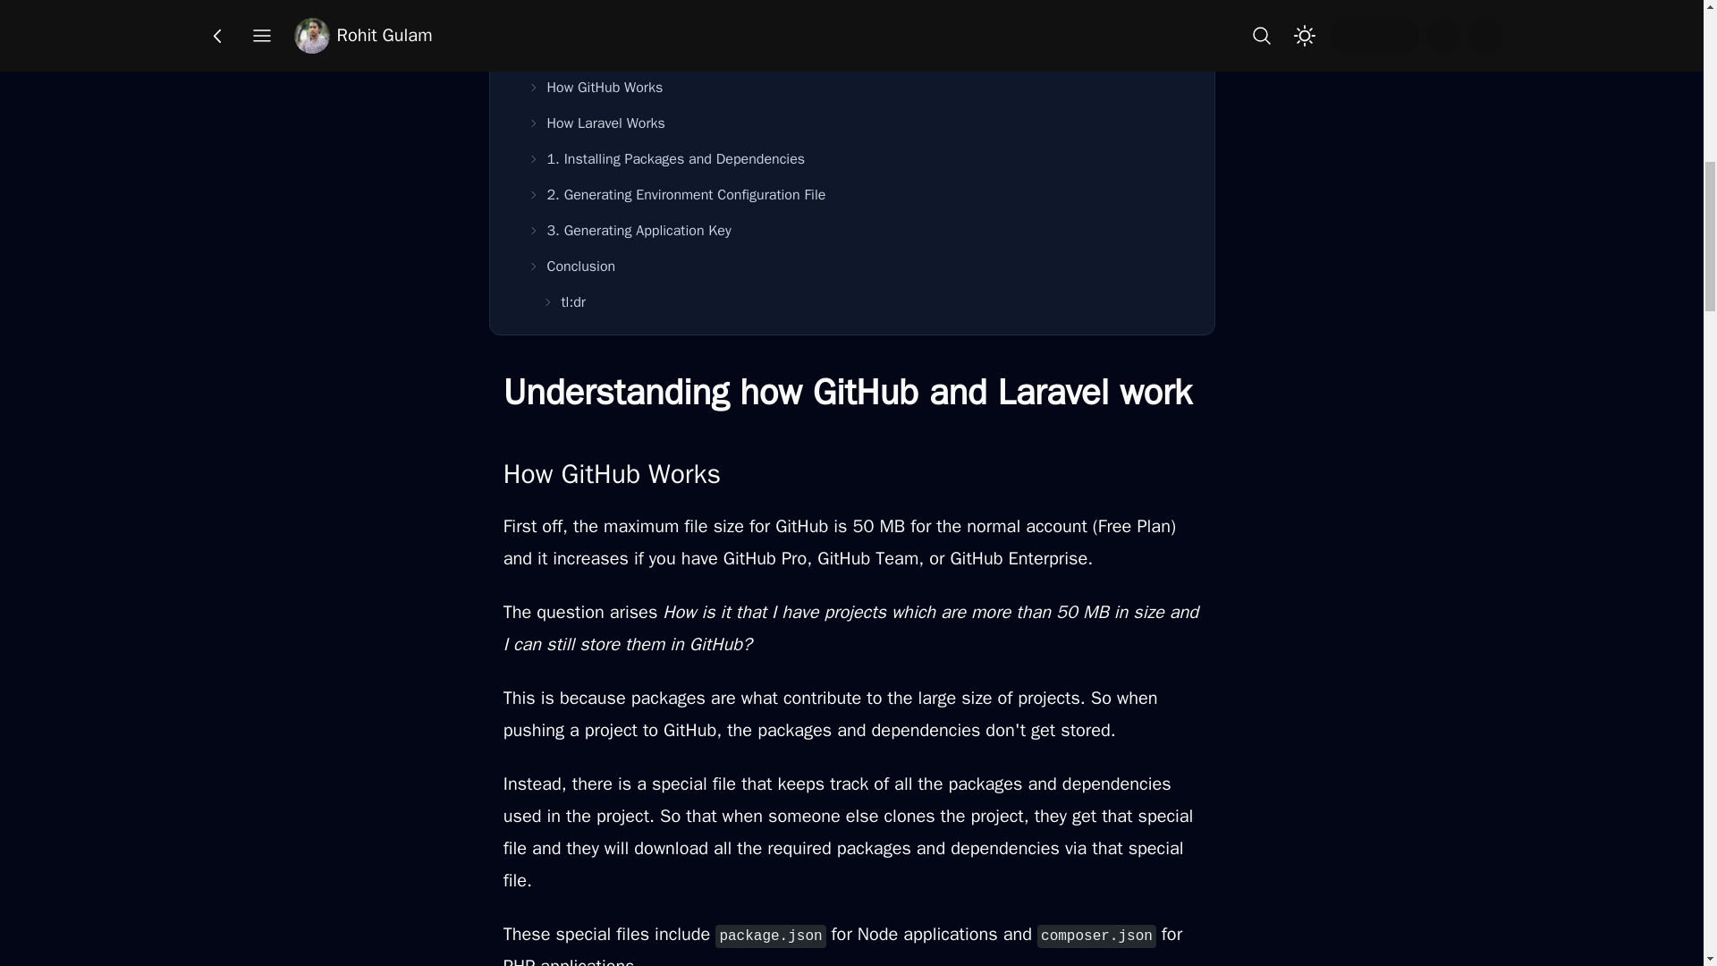 The image size is (1717, 966). What do you see at coordinates (858, 87) in the screenshot?
I see `How GitHub Works` at bounding box center [858, 87].